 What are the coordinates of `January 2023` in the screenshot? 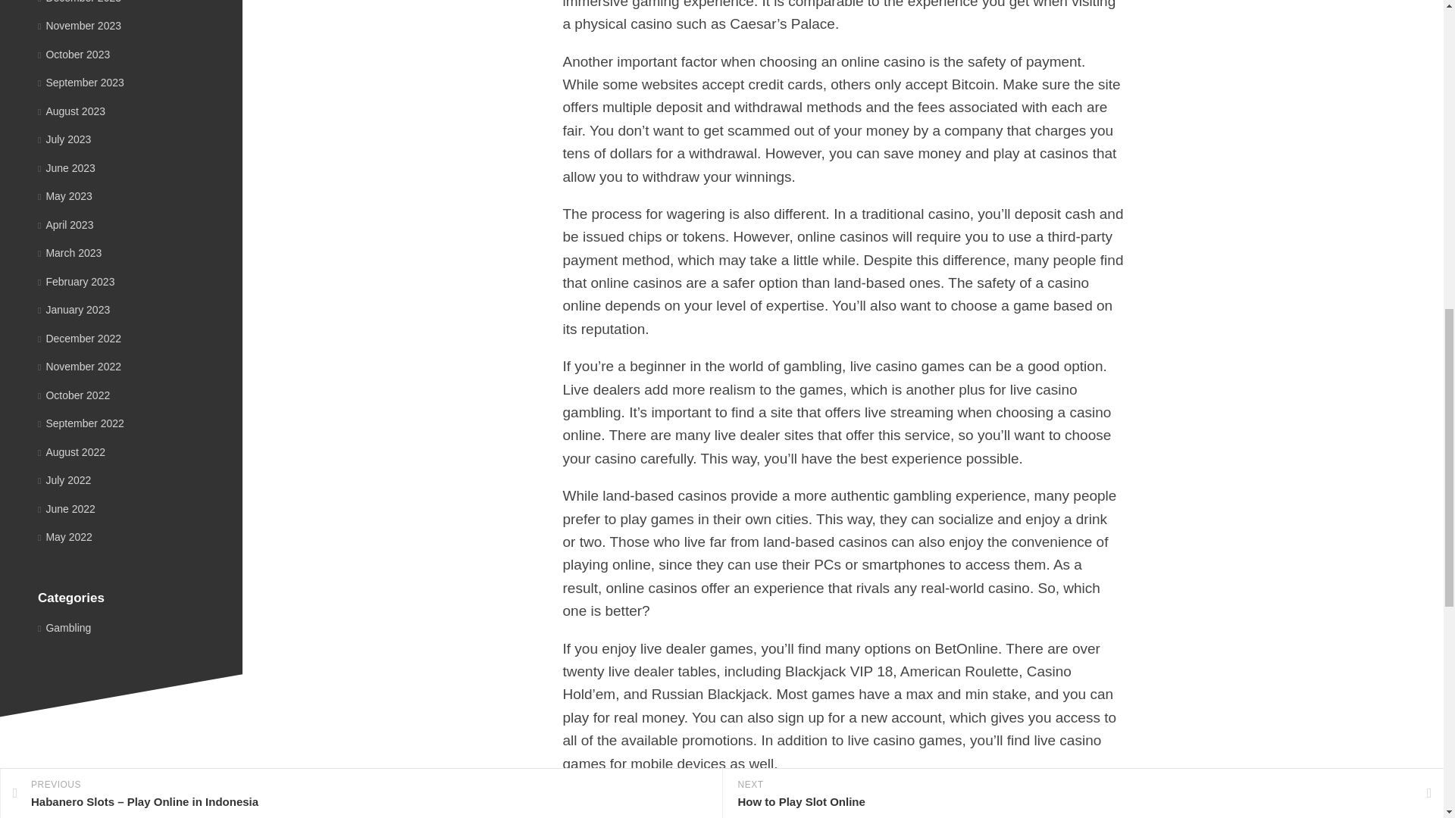 It's located at (74, 309).